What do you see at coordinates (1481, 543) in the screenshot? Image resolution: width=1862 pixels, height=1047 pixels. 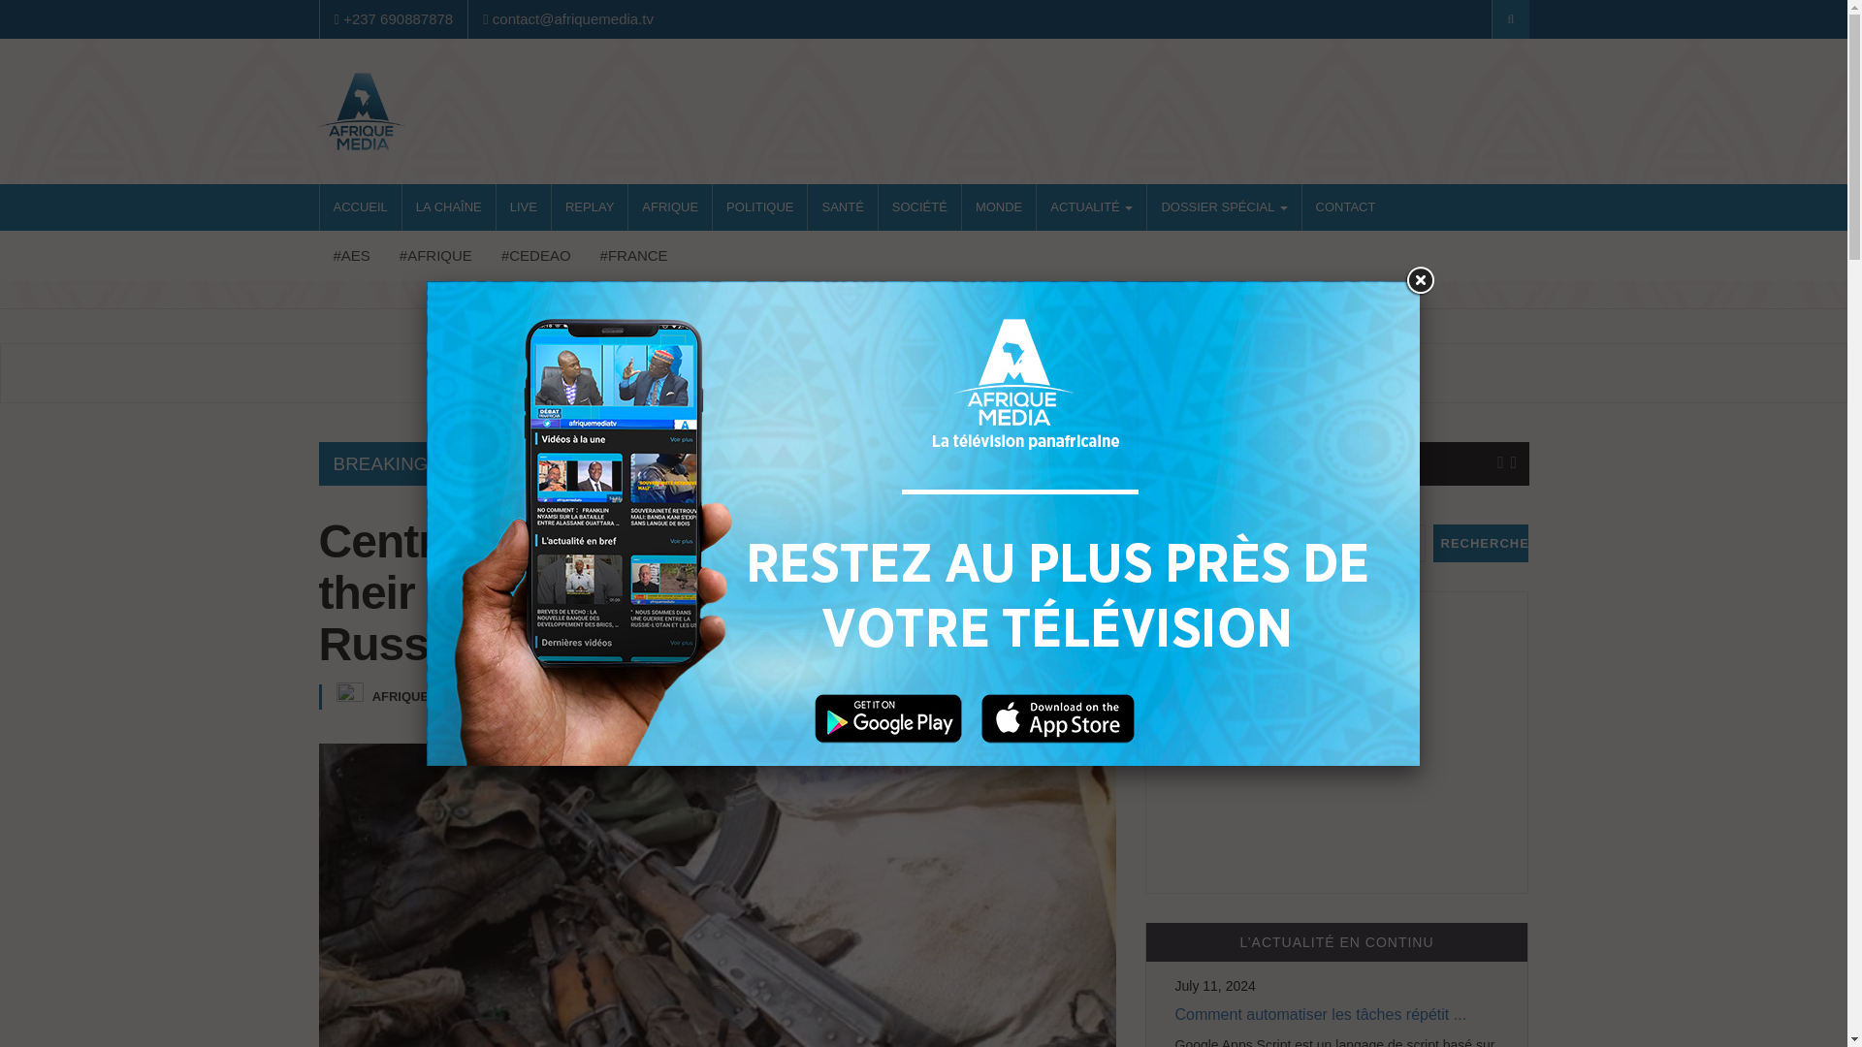 I see `Rechercher` at bounding box center [1481, 543].